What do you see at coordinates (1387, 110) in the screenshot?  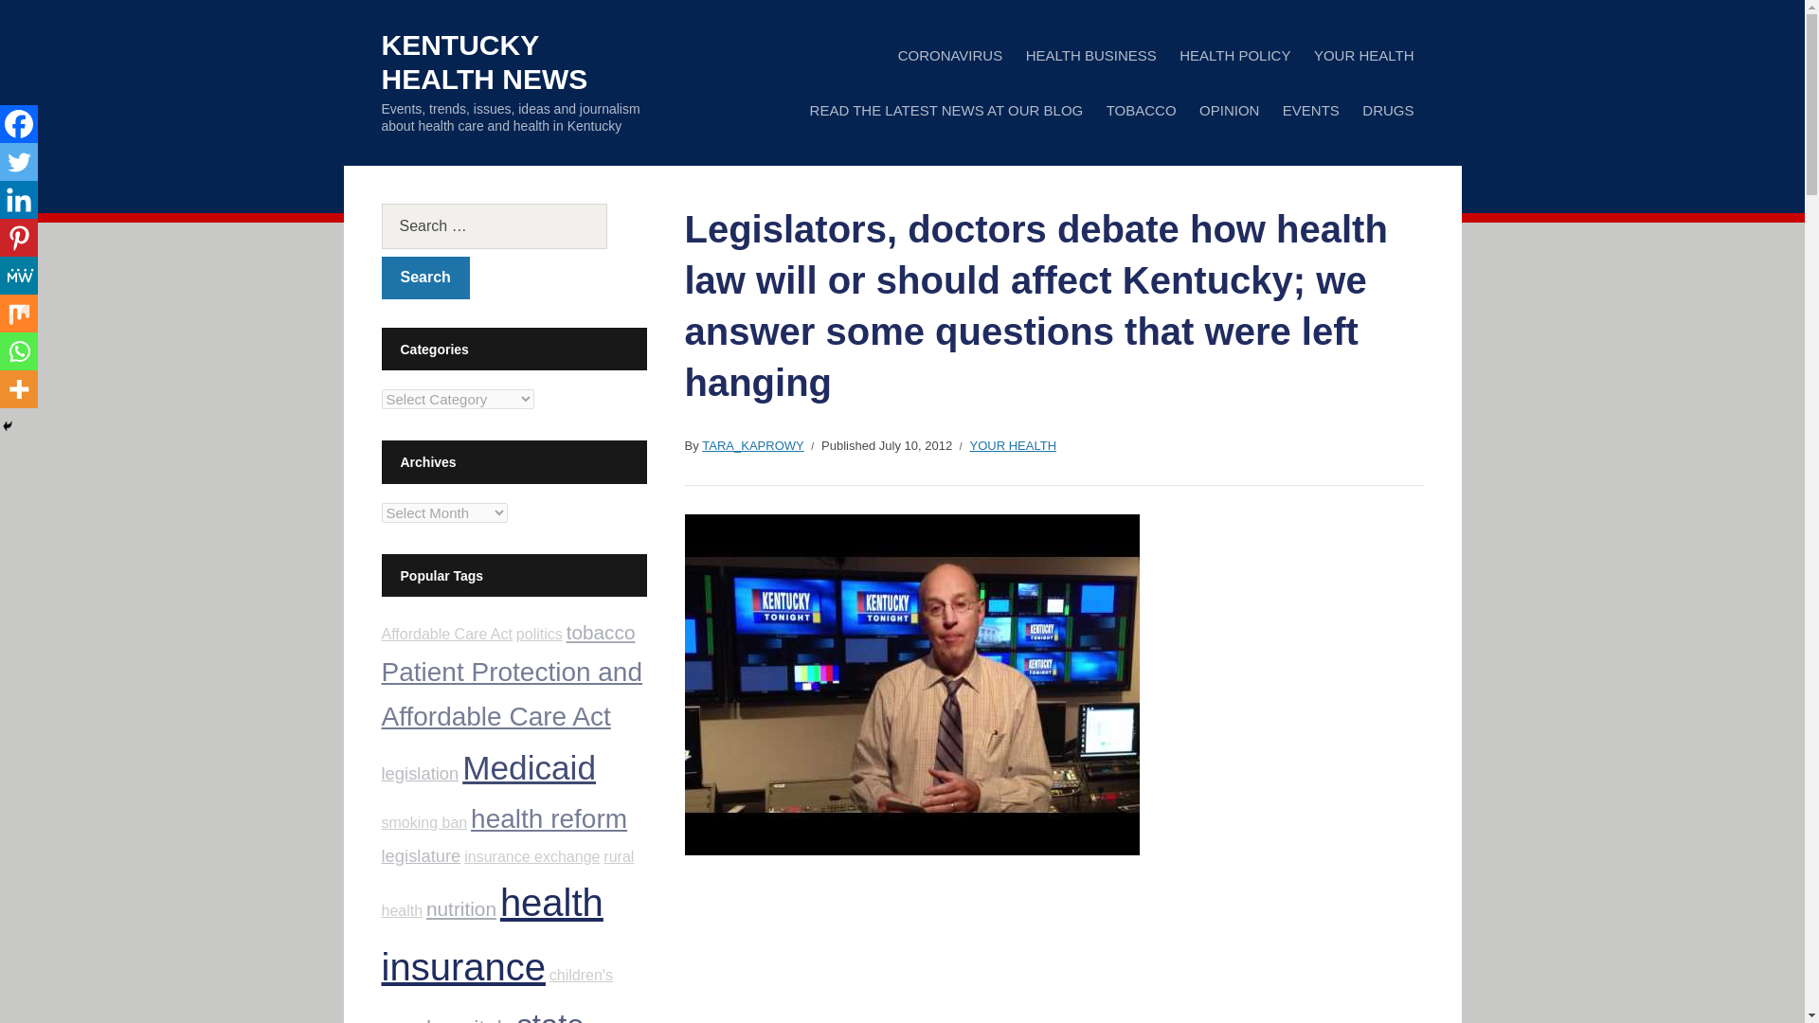 I see `DRUGS` at bounding box center [1387, 110].